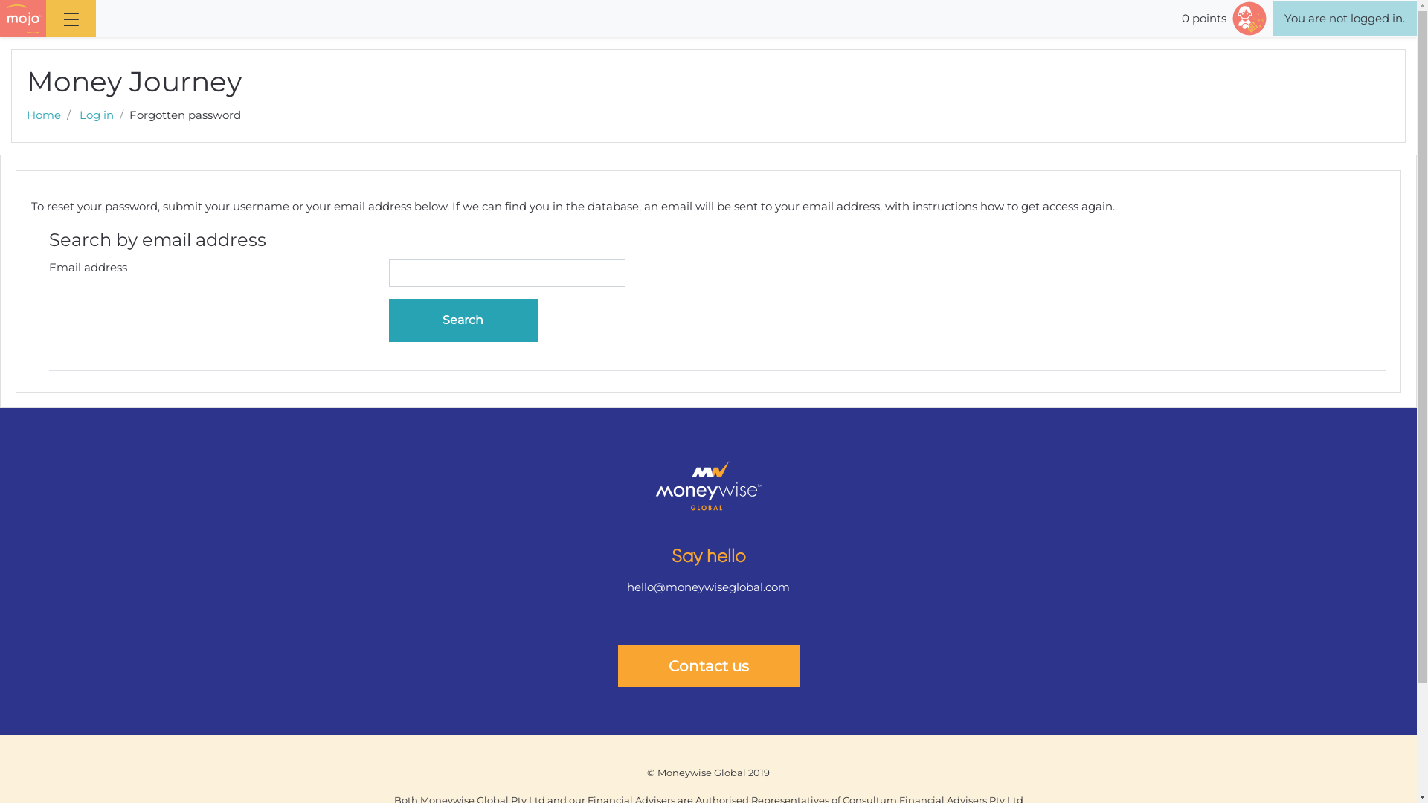 The height and width of the screenshot is (803, 1428). What do you see at coordinates (71, 19) in the screenshot?
I see `Side panel` at bounding box center [71, 19].